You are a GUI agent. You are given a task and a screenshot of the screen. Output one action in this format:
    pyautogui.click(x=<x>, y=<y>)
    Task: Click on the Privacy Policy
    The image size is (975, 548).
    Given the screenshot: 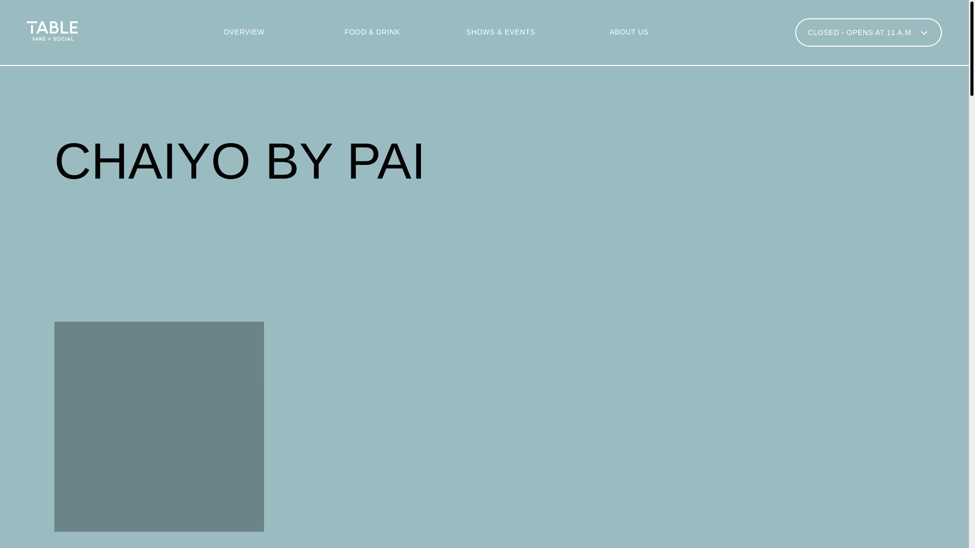 What is the action you would take?
    pyautogui.click(x=681, y=515)
    